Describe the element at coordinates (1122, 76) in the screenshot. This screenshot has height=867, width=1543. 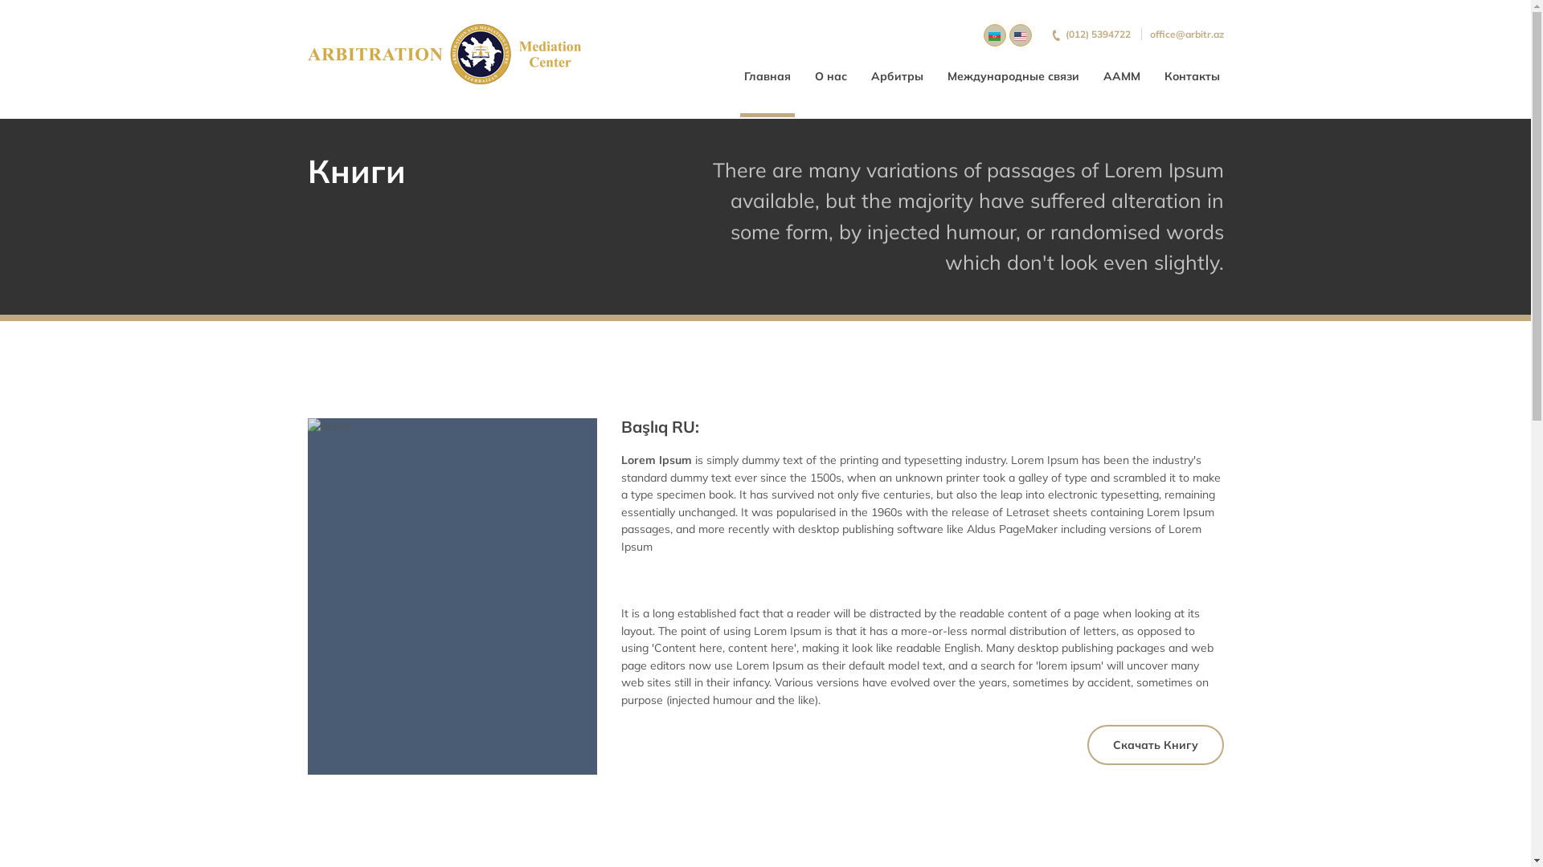
I see `AAMM` at that location.